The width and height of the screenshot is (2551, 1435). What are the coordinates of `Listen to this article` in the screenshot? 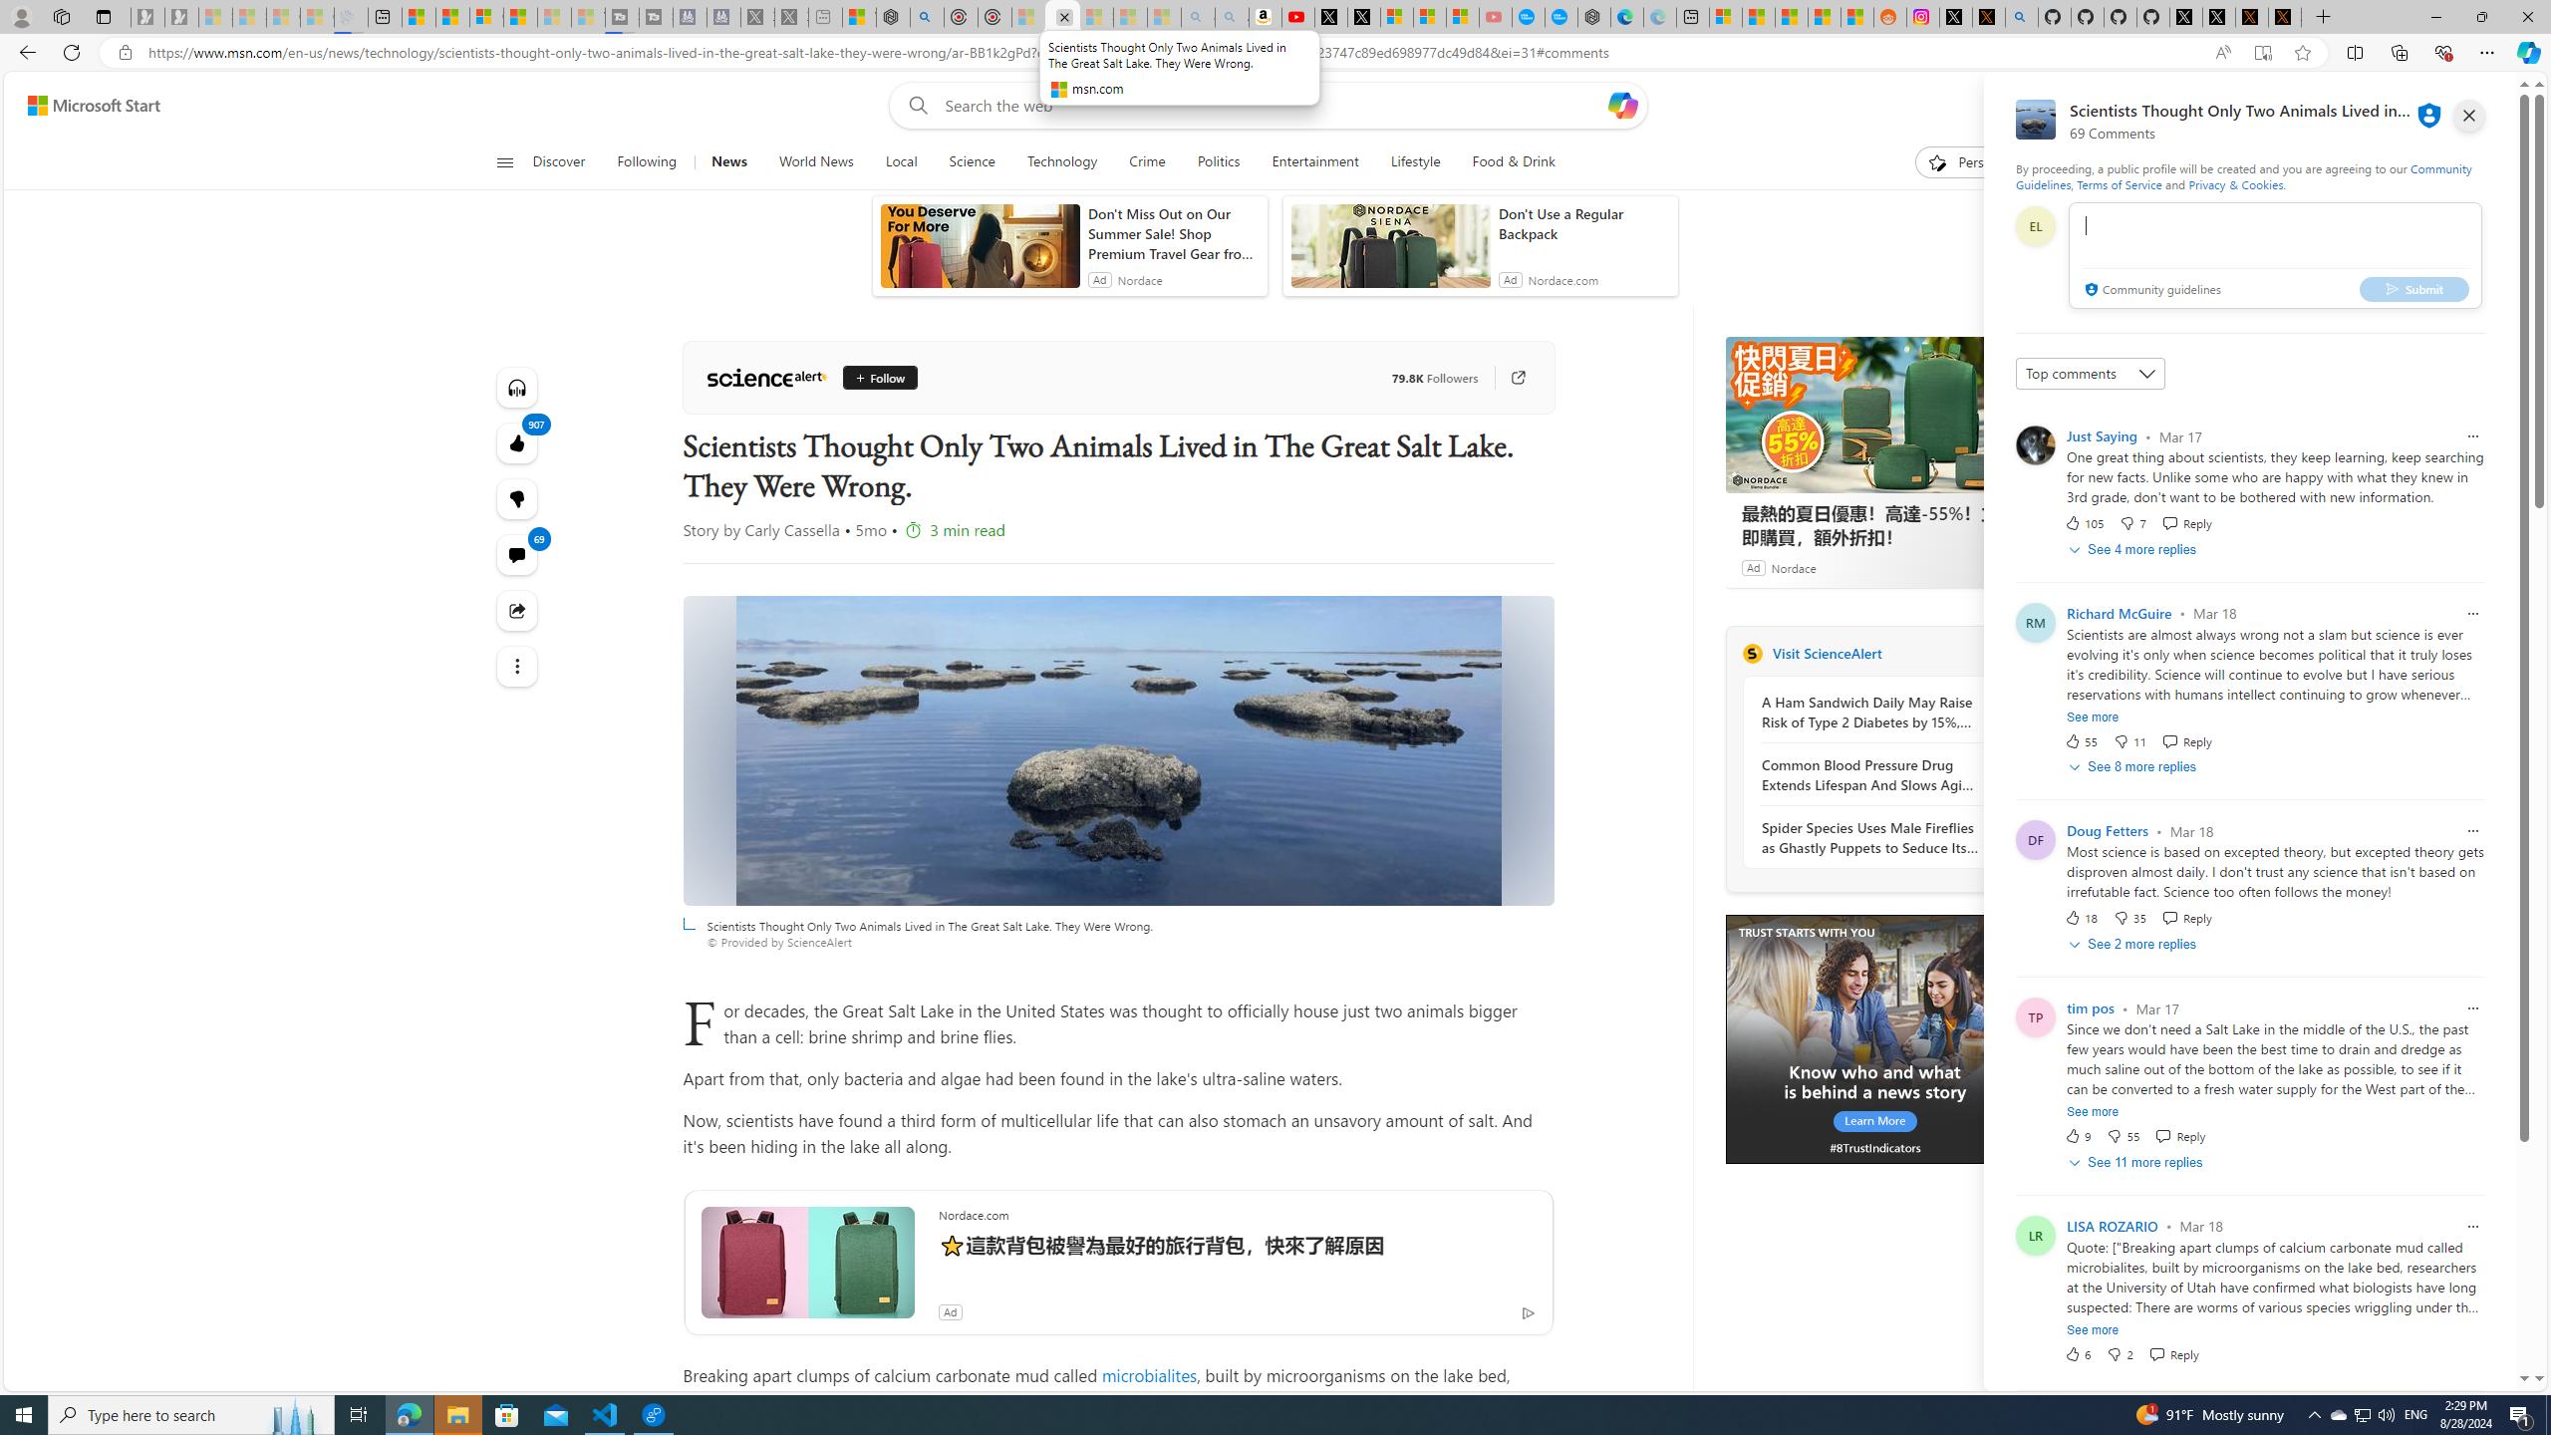 It's located at (518, 388).